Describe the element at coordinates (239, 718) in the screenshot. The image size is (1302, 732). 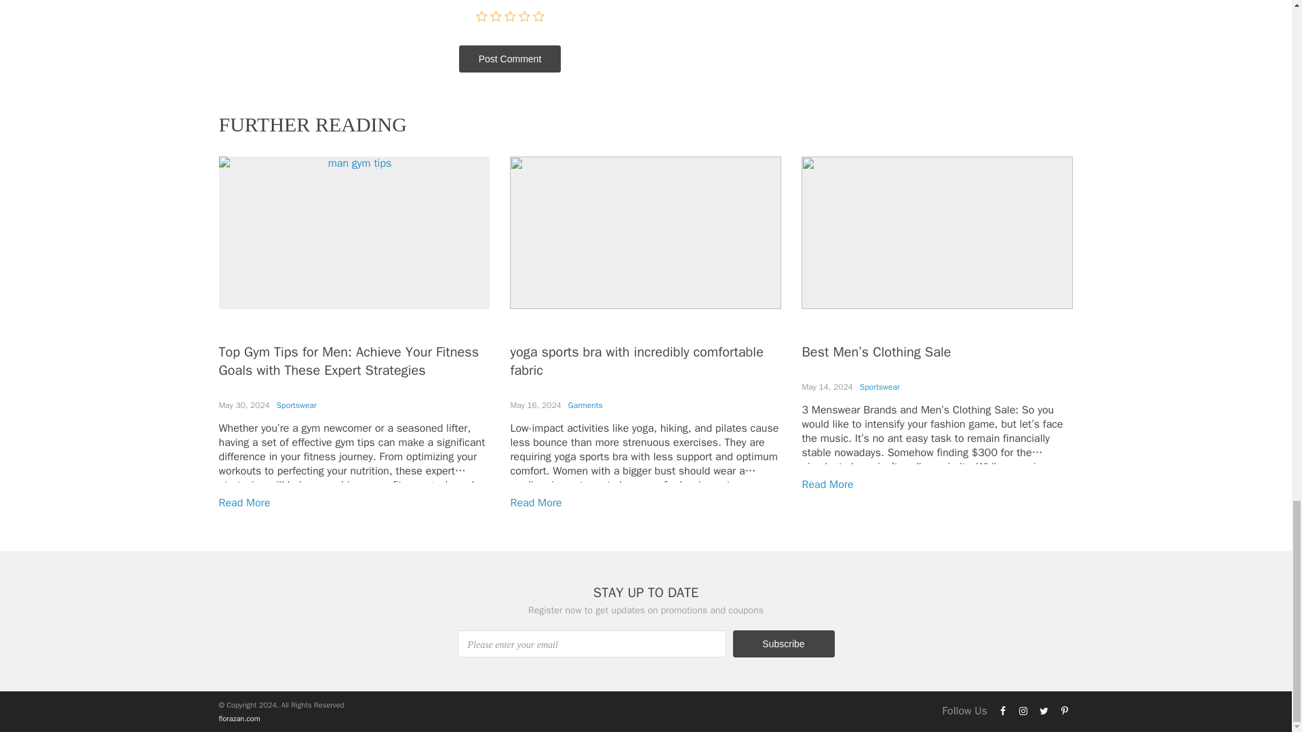
I see `florazan.com` at that location.